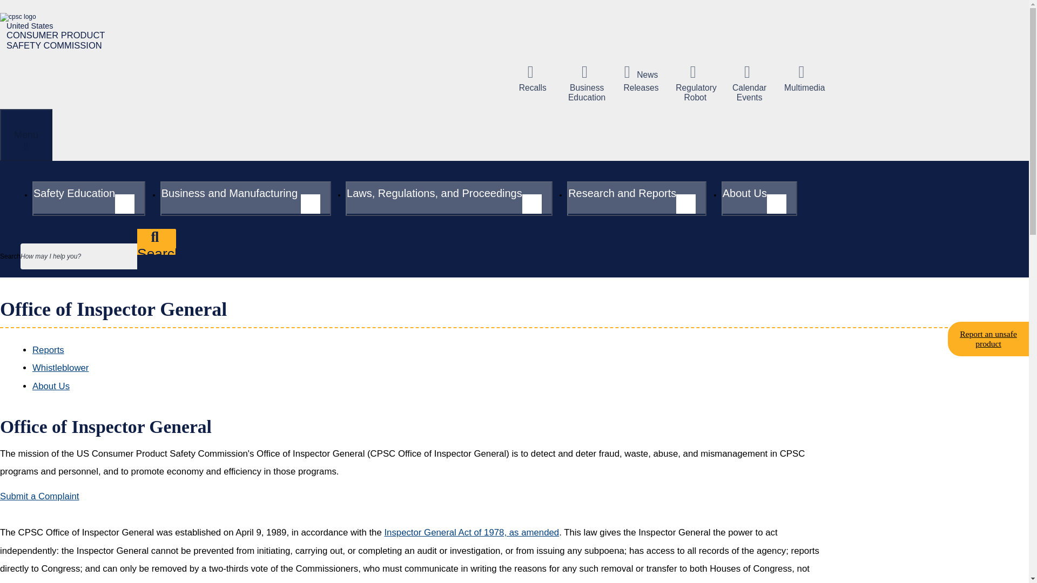 This screenshot has width=1037, height=583. Describe the element at coordinates (26, 135) in the screenshot. I see `Menu` at that location.